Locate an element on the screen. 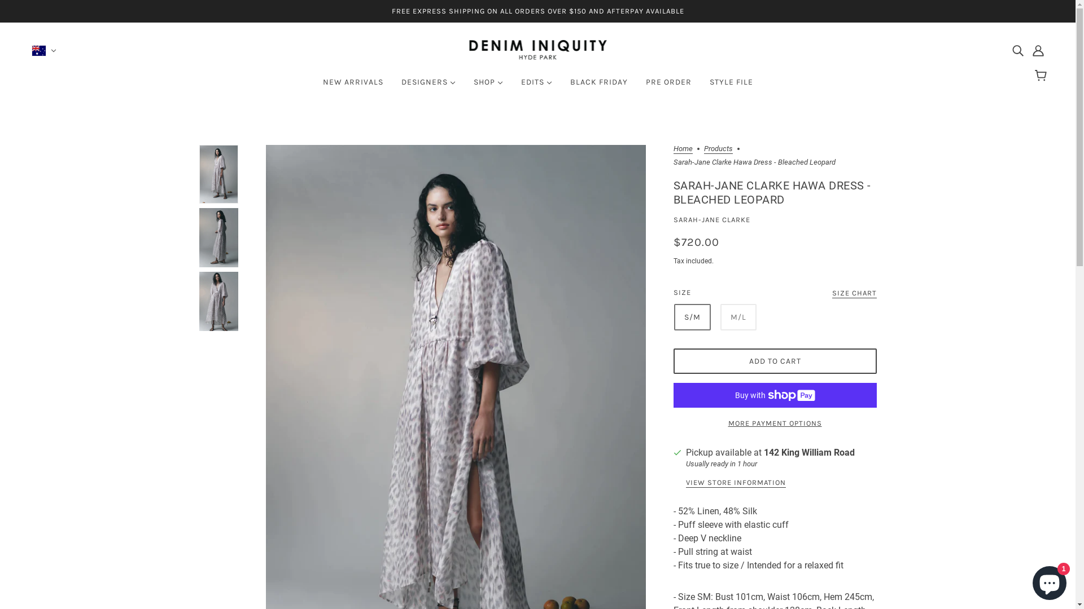 The width and height of the screenshot is (1084, 609). Denim Iniquity is located at coordinates (537, 56).